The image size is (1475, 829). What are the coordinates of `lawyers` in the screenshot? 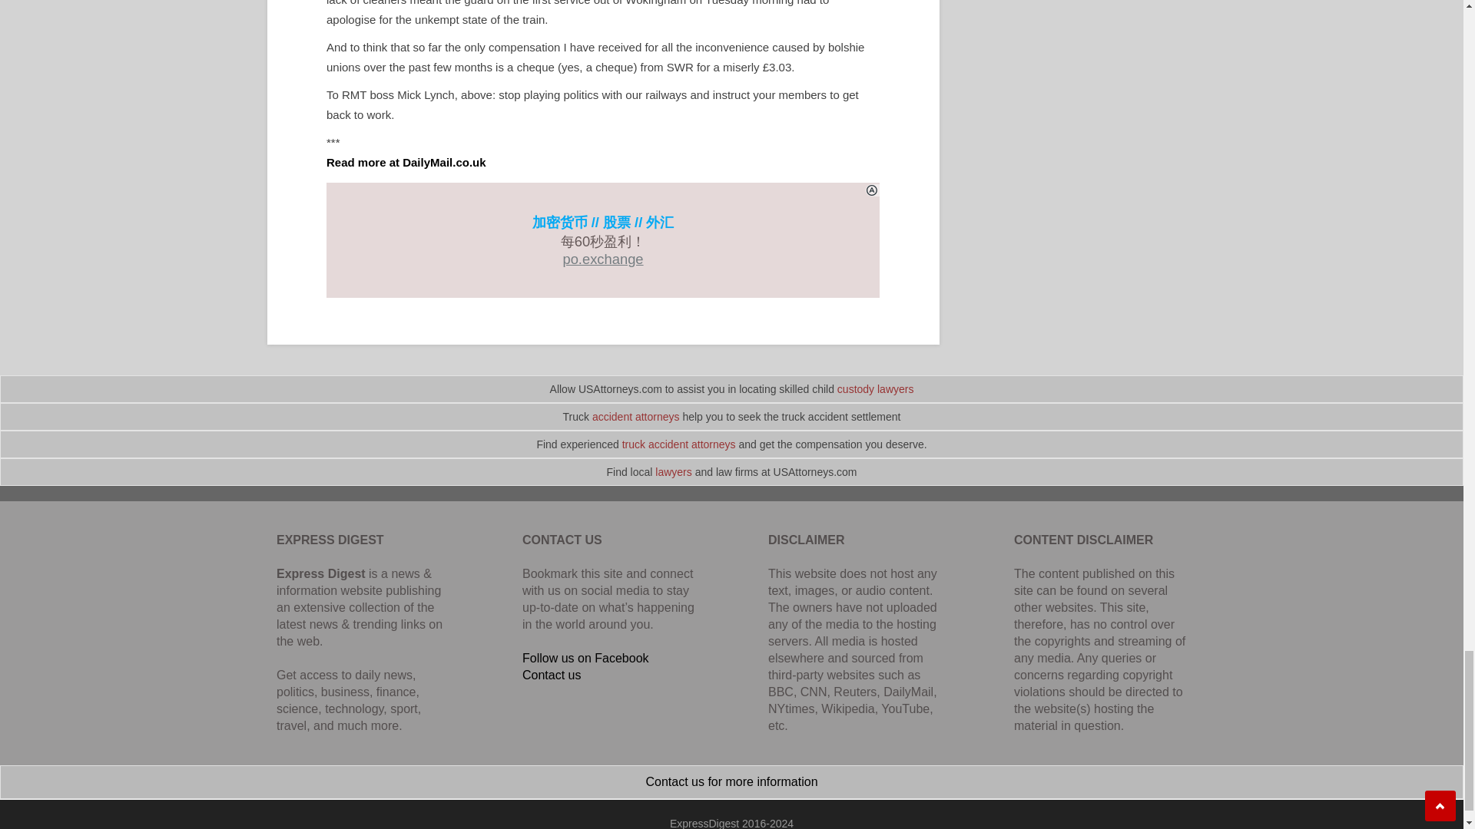 It's located at (673, 471).